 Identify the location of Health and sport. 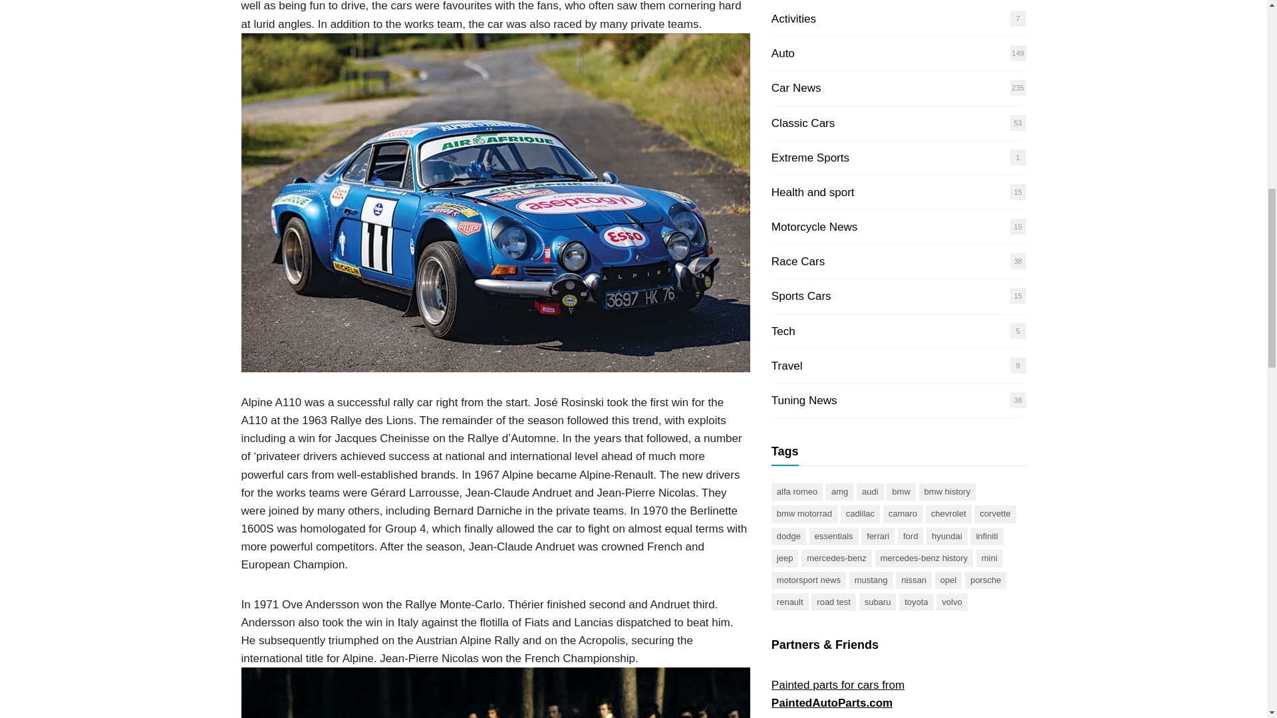
(813, 192).